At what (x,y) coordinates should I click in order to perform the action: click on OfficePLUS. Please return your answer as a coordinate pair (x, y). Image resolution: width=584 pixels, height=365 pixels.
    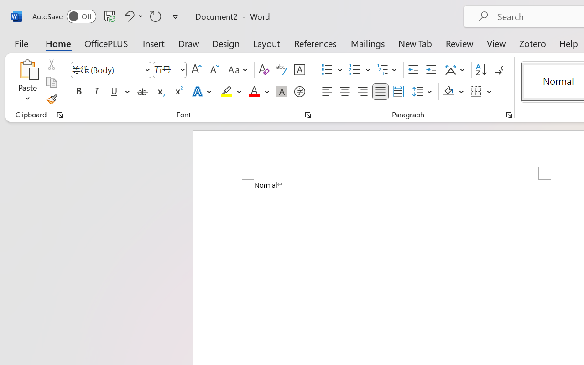
    Looking at the image, I should click on (106, 43).